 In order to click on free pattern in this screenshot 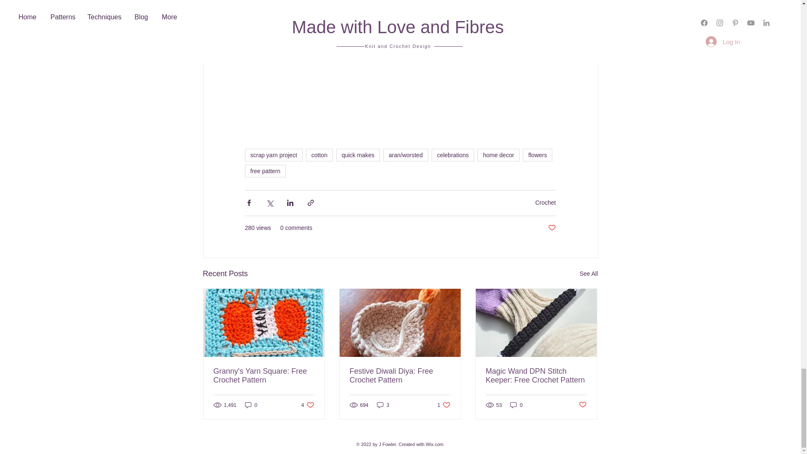, I will do `click(265, 171)`.